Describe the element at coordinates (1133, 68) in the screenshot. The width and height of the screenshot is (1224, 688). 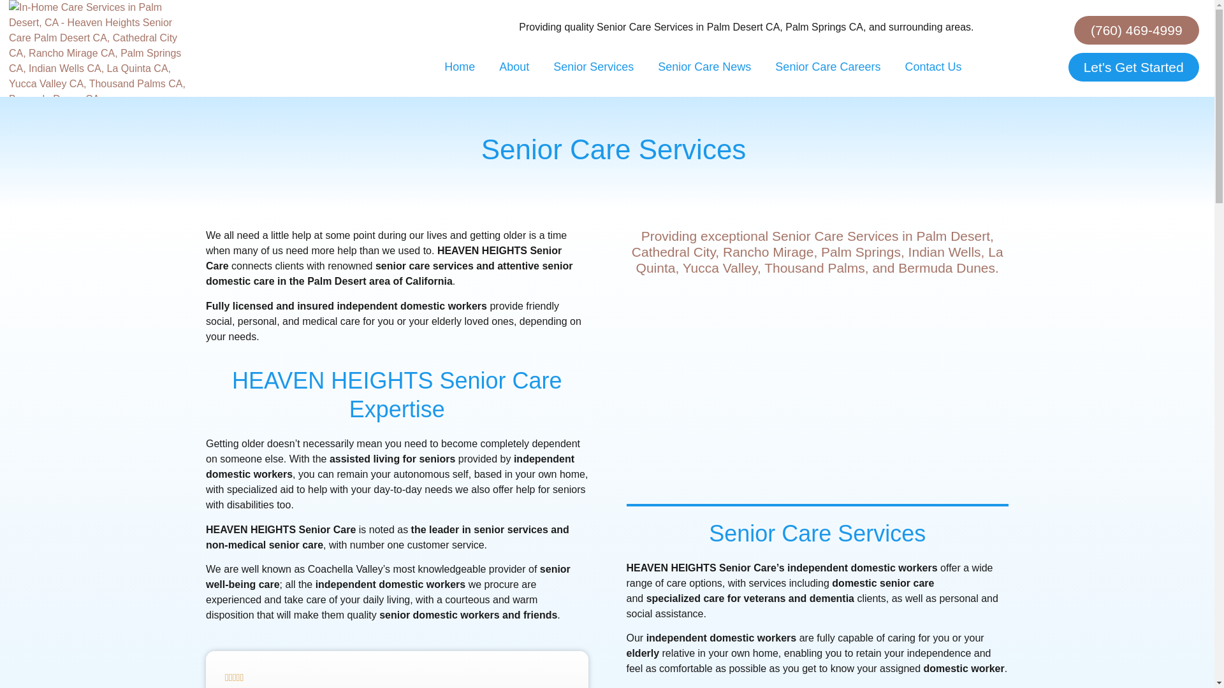
I see `Let's Get Started` at that location.